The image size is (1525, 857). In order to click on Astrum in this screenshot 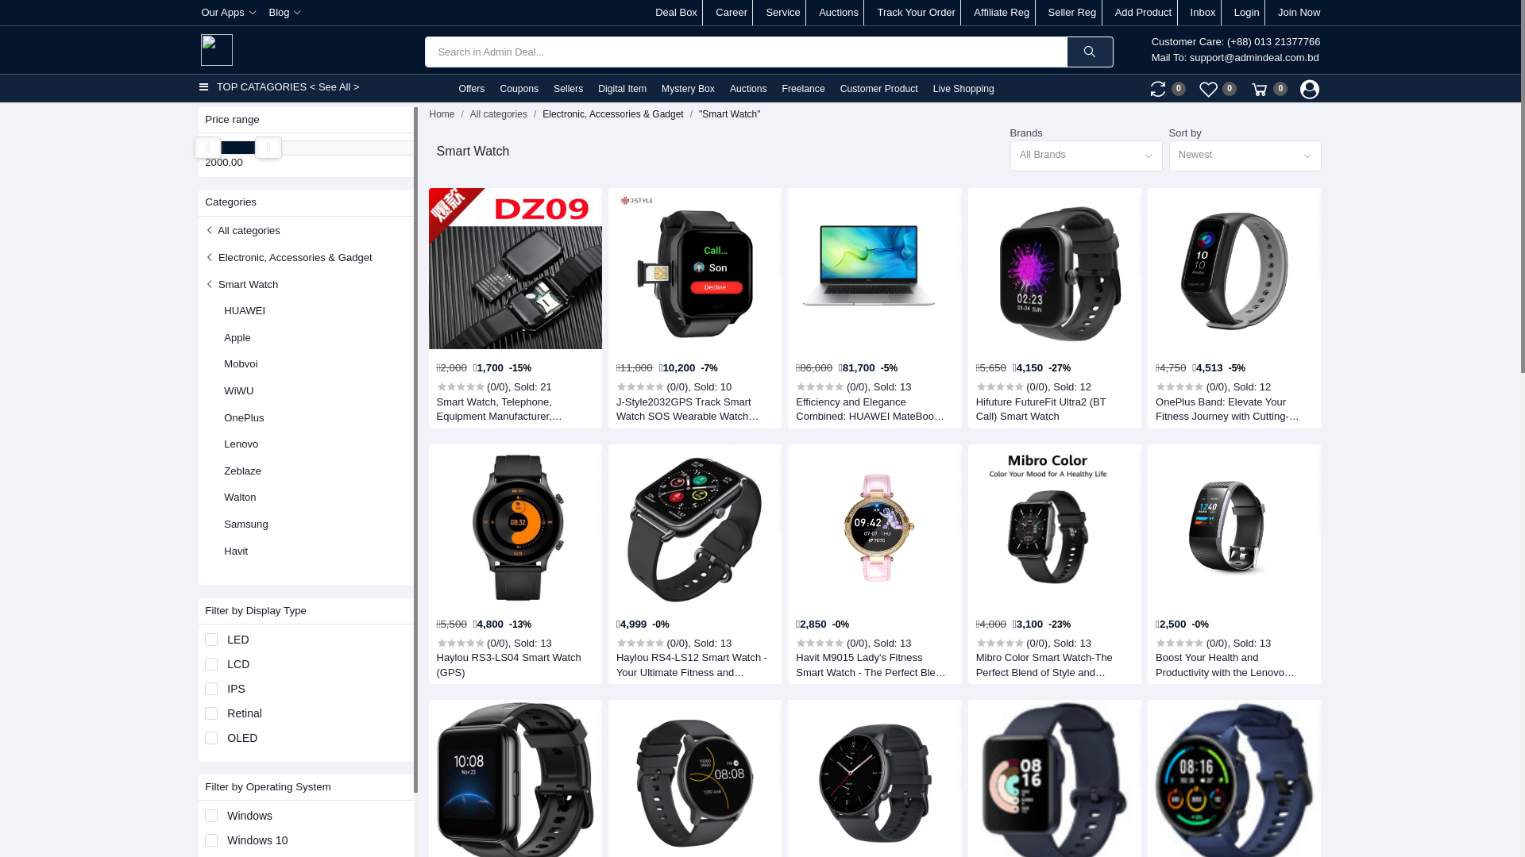, I will do `click(241, 578)`.